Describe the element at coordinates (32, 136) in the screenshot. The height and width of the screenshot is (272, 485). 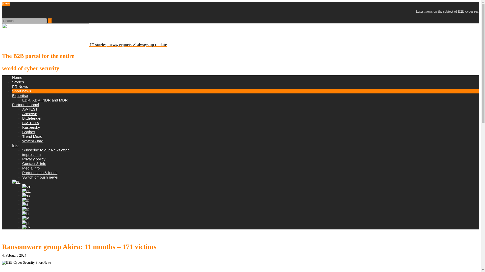
I see `Trend Micro` at that location.